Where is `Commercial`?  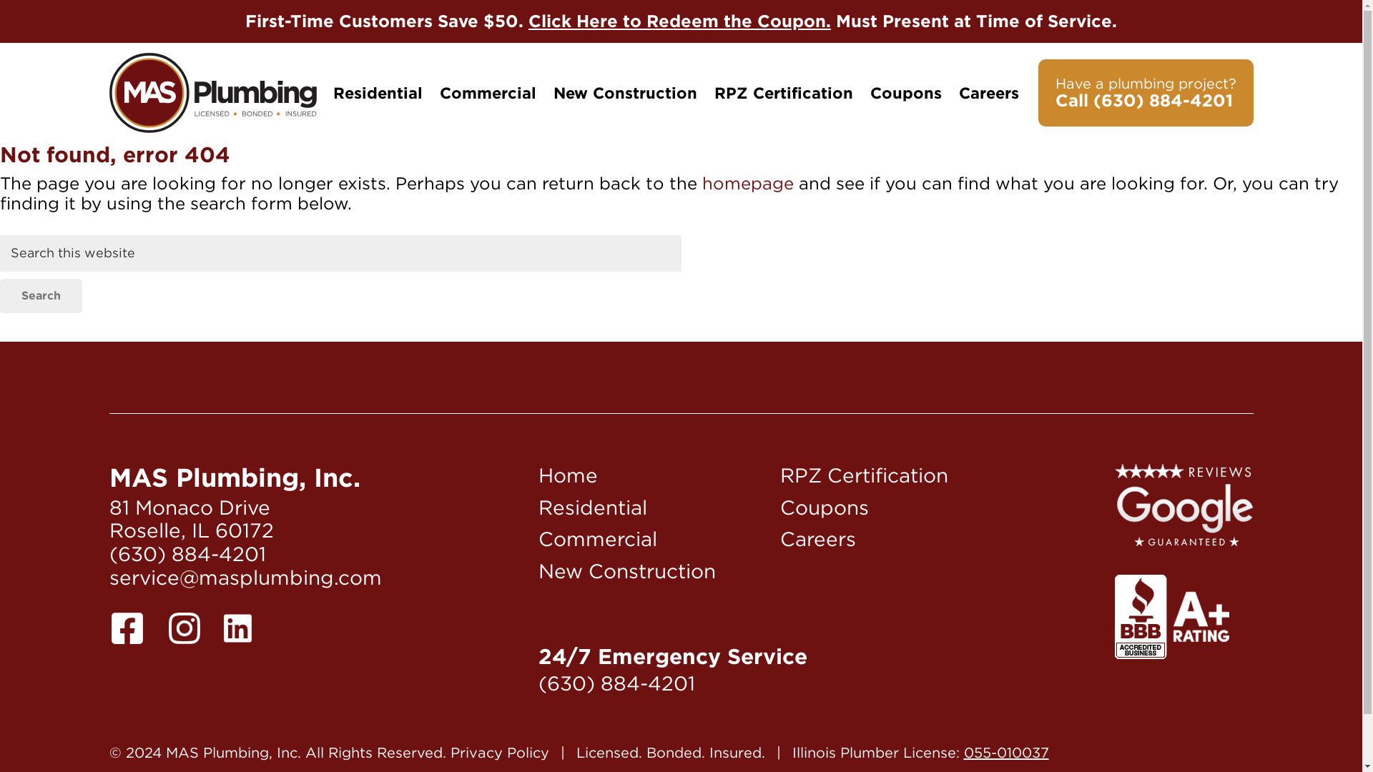
Commercial is located at coordinates (598, 539).